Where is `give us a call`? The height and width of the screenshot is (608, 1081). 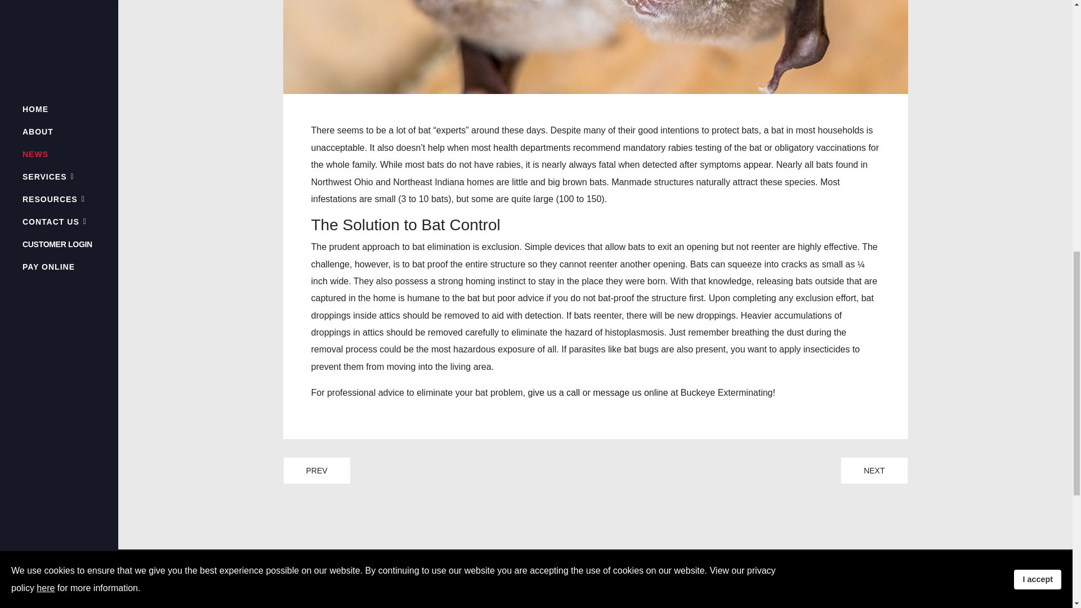
give us a call is located at coordinates (554, 393).